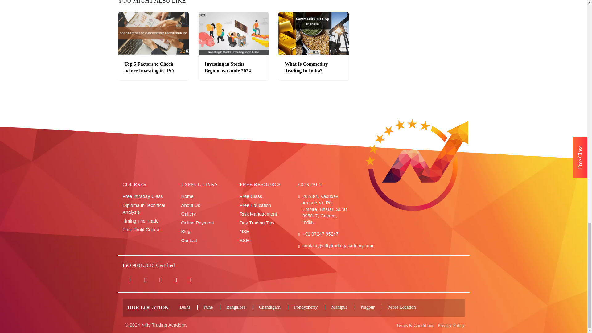  Describe the element at coordinates (147, 197) in the screenshot. I see `Free Intraday Class` at that location.